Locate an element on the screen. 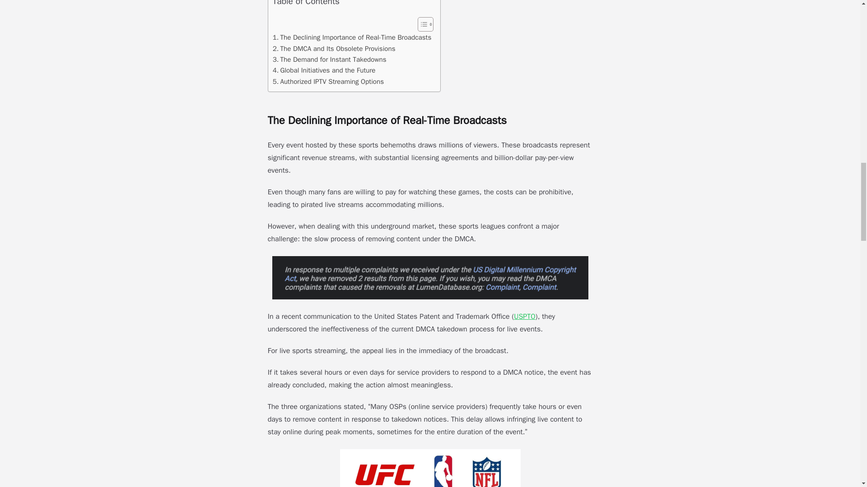 The width and height of the screenshot is (867, 487). The Demand for Immediate Takedowns is located at coordinates (330, 59).